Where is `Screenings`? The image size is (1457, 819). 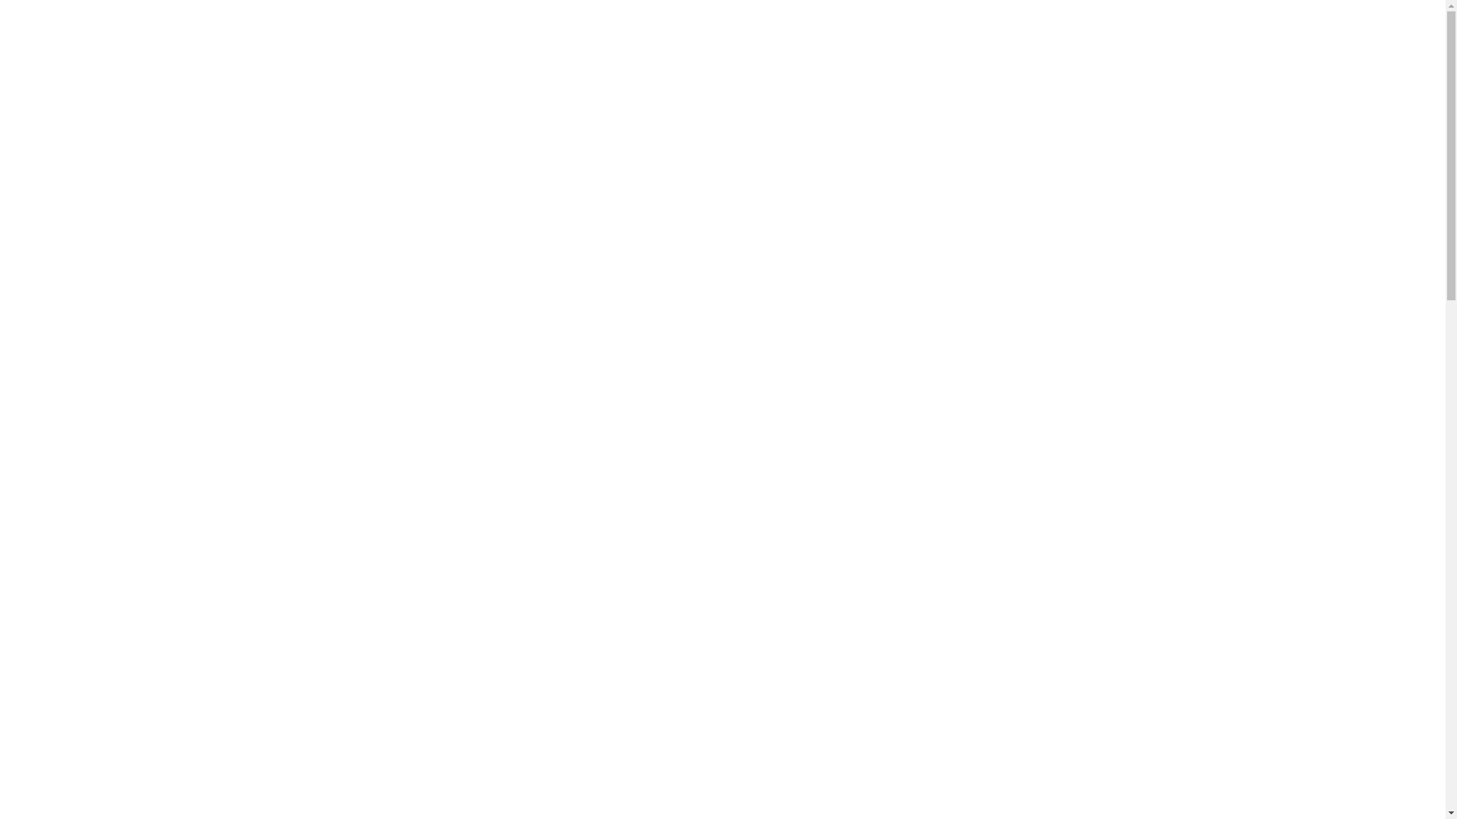 Screenings is located at coordinates (91, 241).